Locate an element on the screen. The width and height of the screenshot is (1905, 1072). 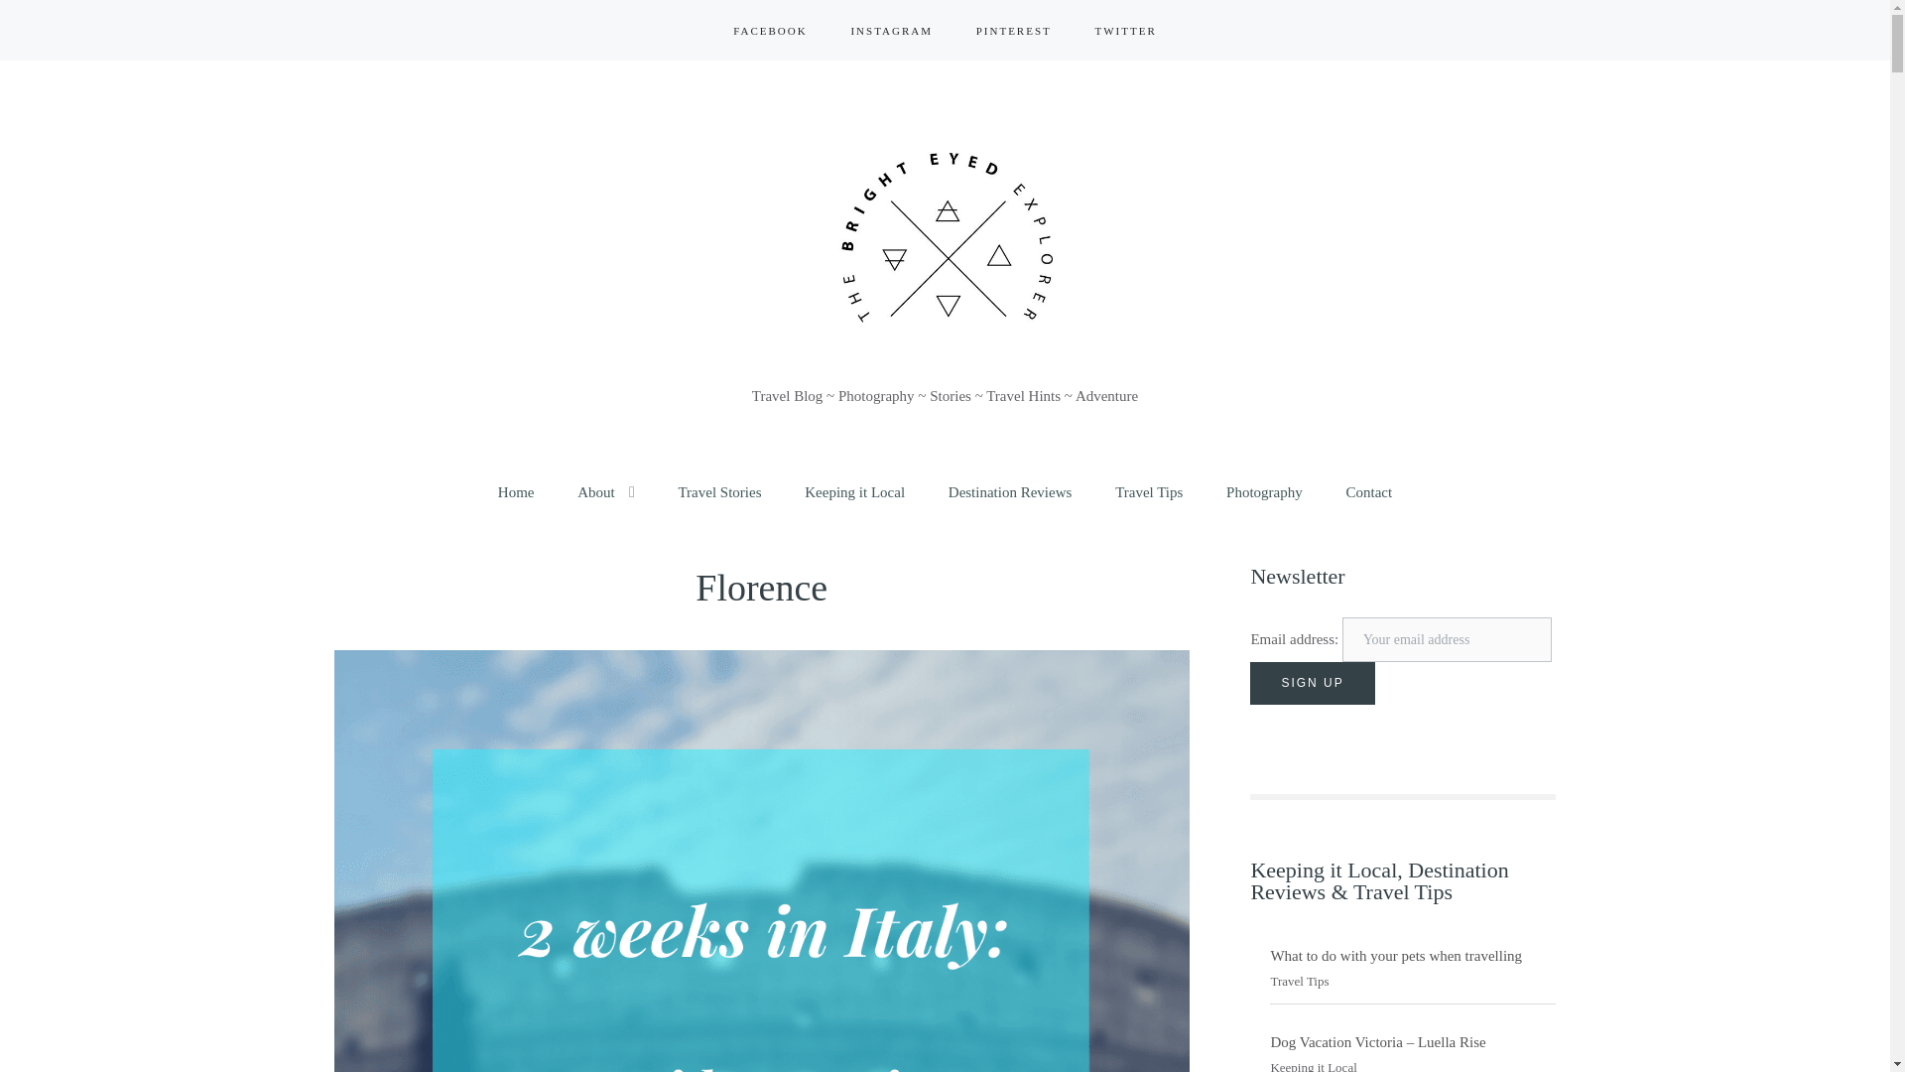
Travel Stories is located at coordinates (718, 492).